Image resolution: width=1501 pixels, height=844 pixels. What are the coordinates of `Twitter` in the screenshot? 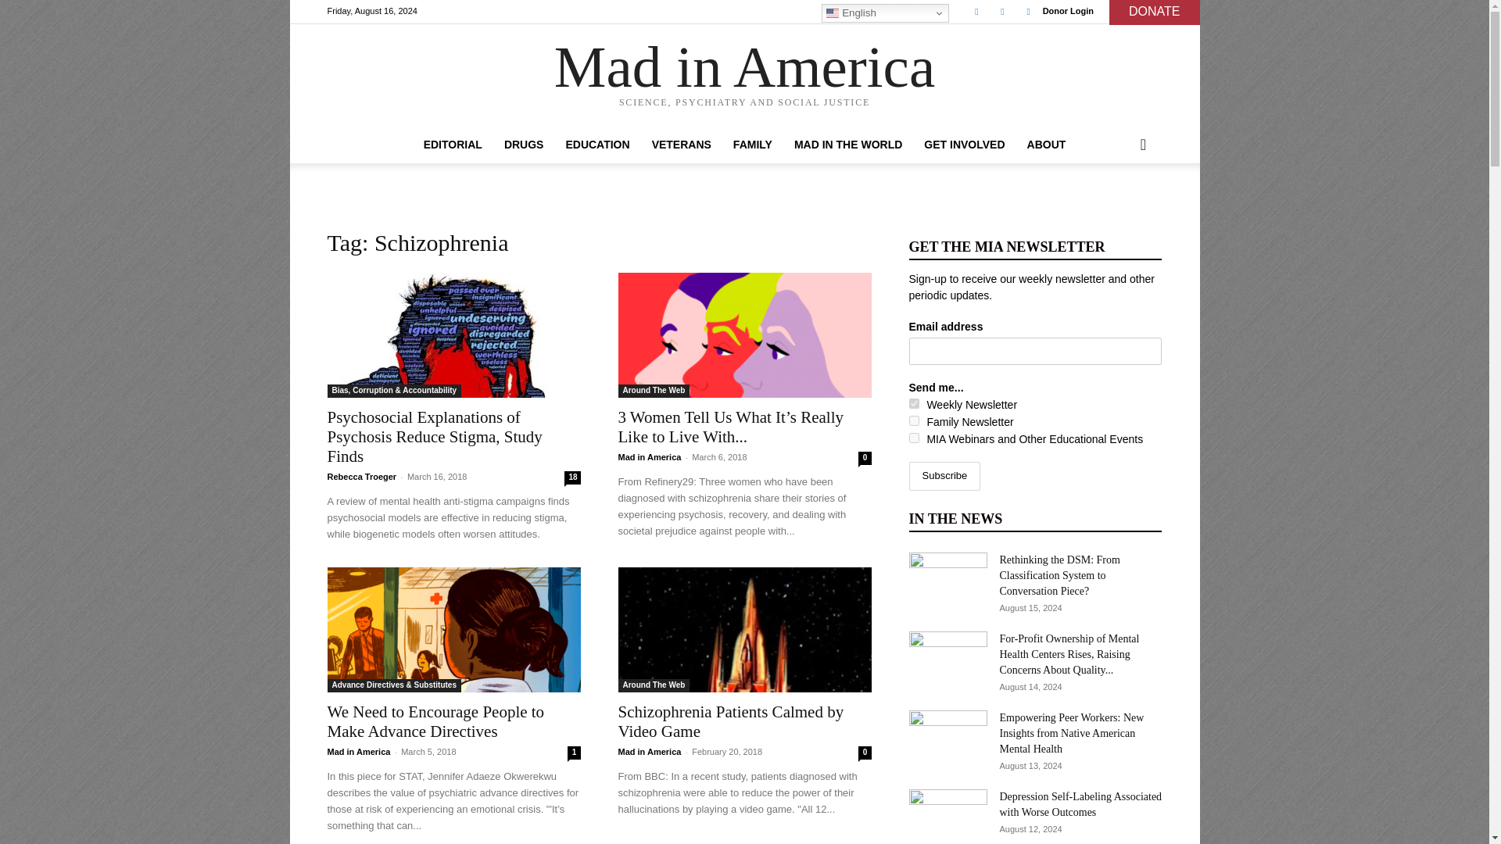 It's located at (1002, 11).